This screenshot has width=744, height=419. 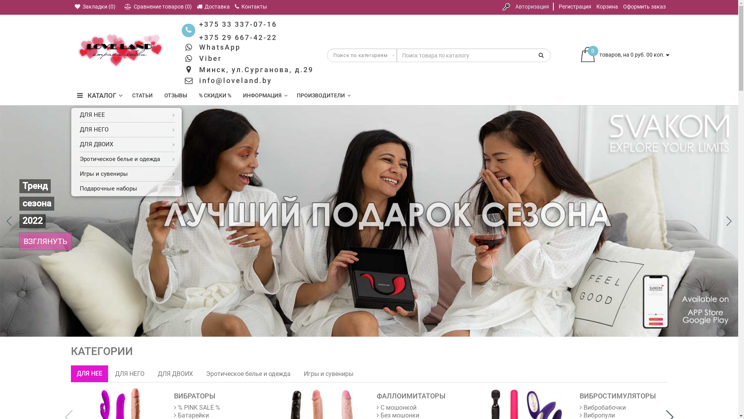 What do you see at coordinates (238, 24) in the screenshot?
I see `+375 33 337-07-16` at bounding box center [238, 24].